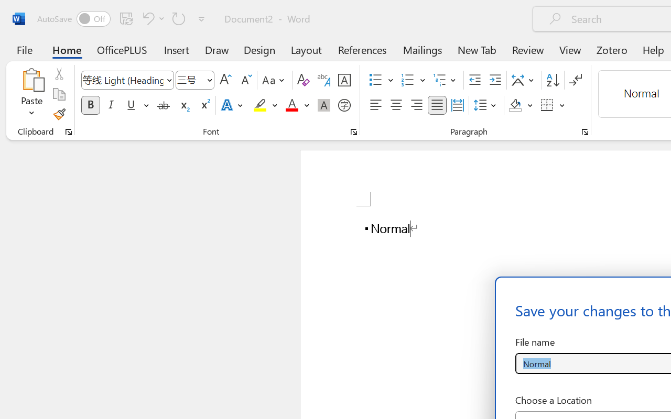 The image size is (671, 419). I want to click on Font Color, so click(297, 105).